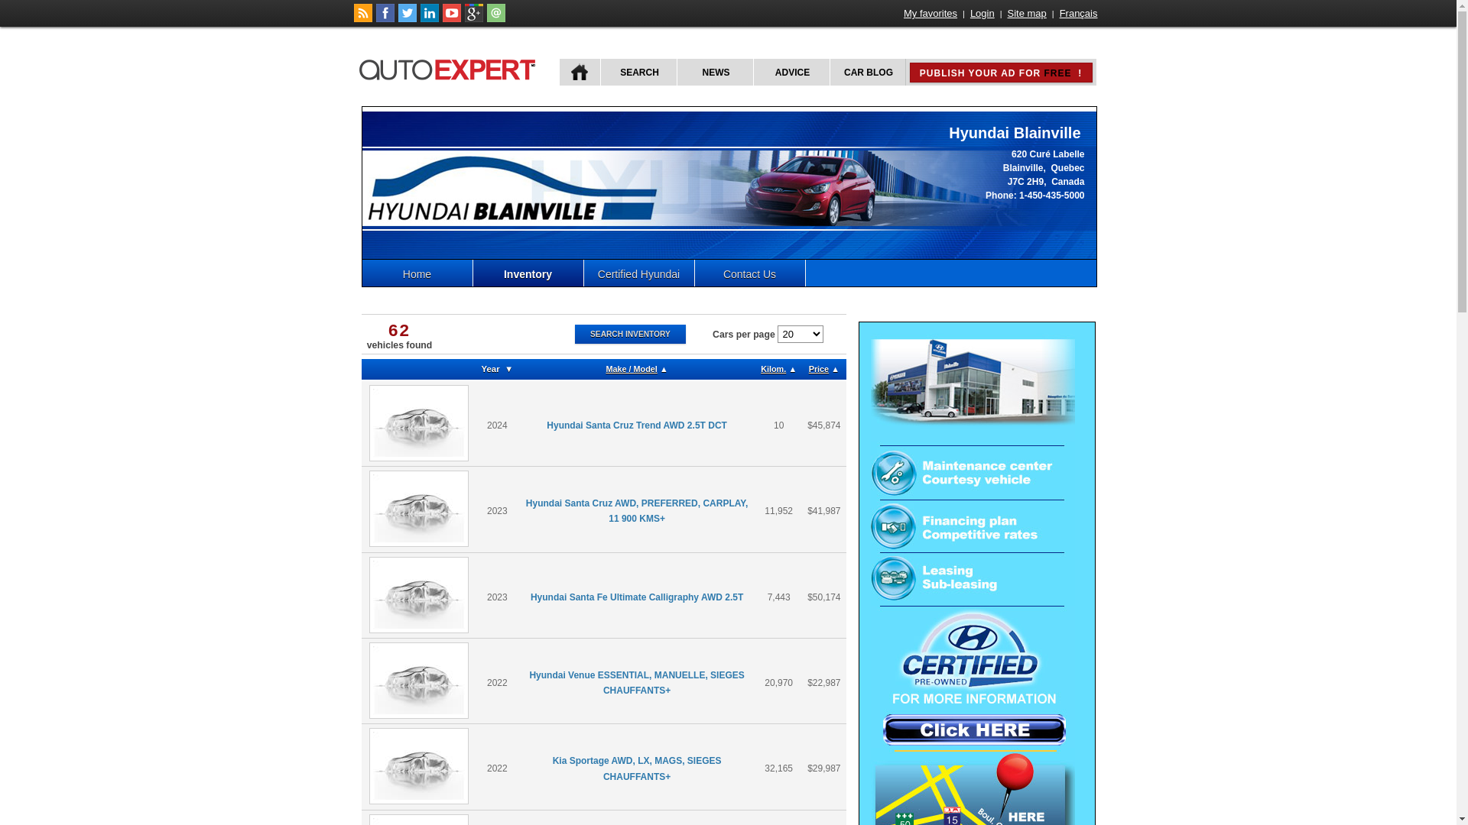 The image size is (1468, 825). I want to click on SEARCH, so click(638, 72).